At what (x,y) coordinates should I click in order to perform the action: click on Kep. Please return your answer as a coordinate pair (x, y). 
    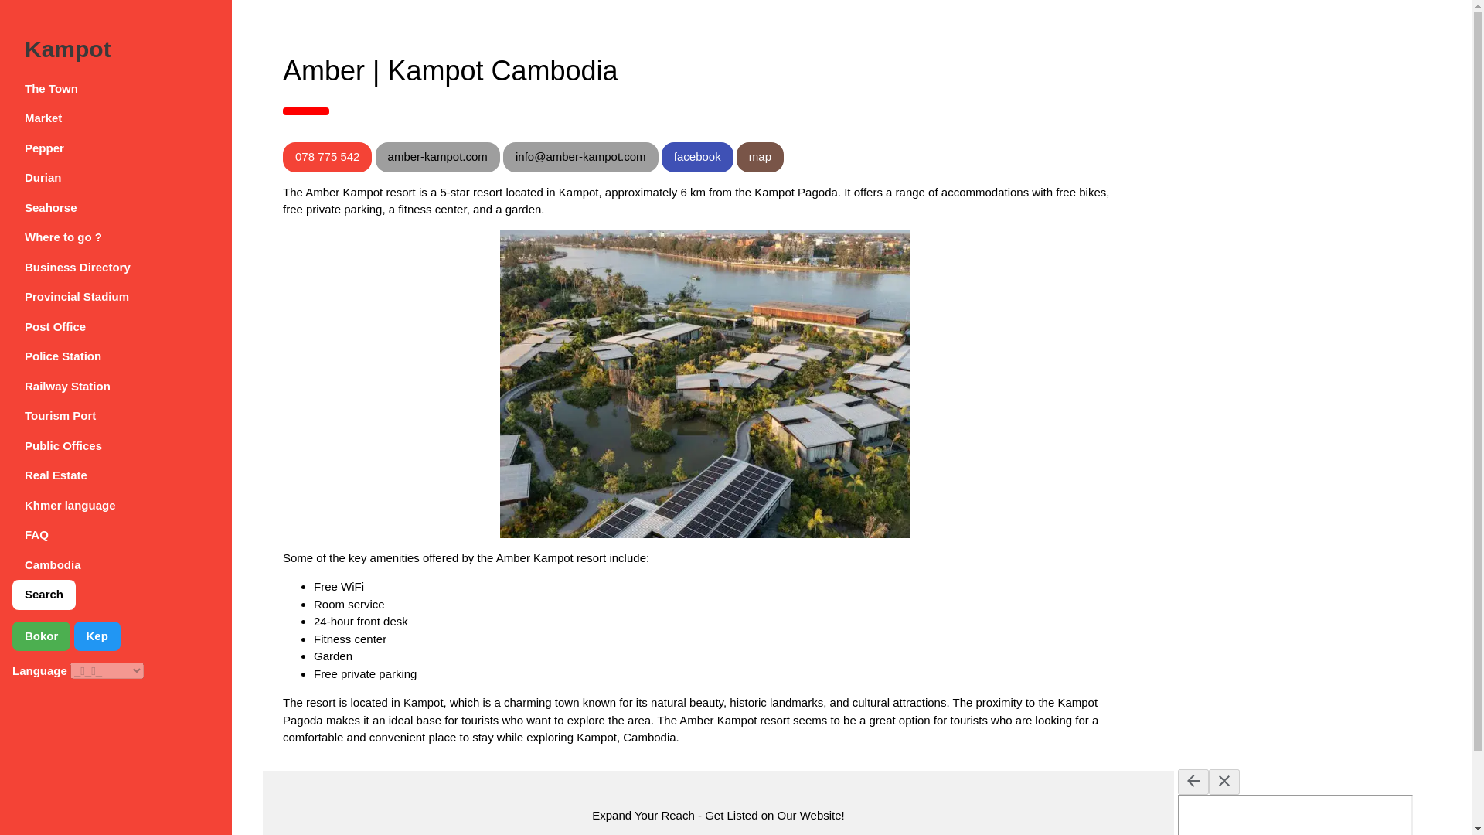
    Looking at the image, I should click on (97, 636).